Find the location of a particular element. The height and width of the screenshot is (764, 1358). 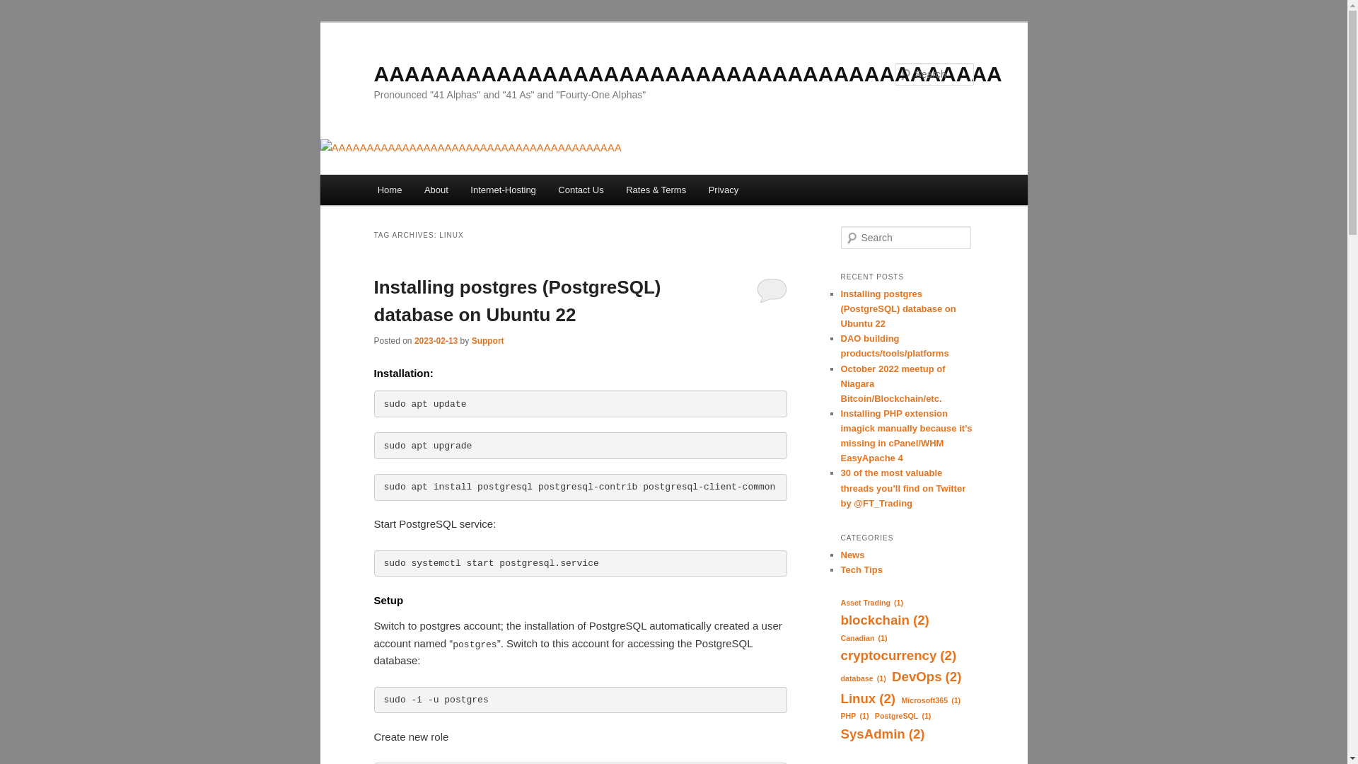

PostgreSQL (1) is located at coordinates (903, 716).